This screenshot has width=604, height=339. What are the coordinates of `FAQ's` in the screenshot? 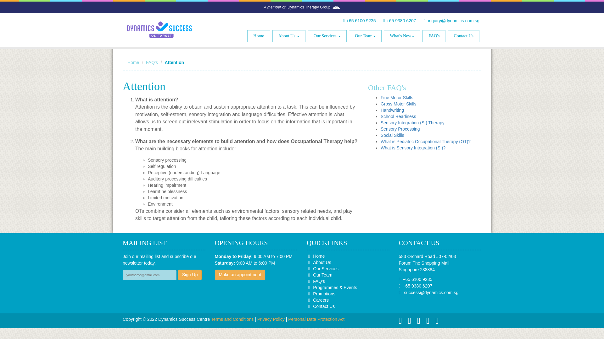 It's located at (434, 36).